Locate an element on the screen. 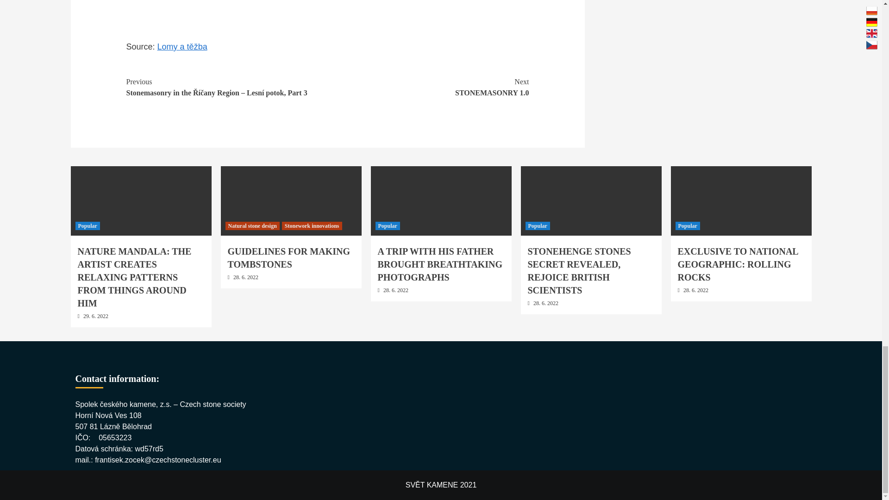 The width and height of the screenshot is (889, 500). A TRIP WITH HIS FATHER BROUGHT BREATHTAKING PHOTOGRAPHS is located at coordinates (440, 264).